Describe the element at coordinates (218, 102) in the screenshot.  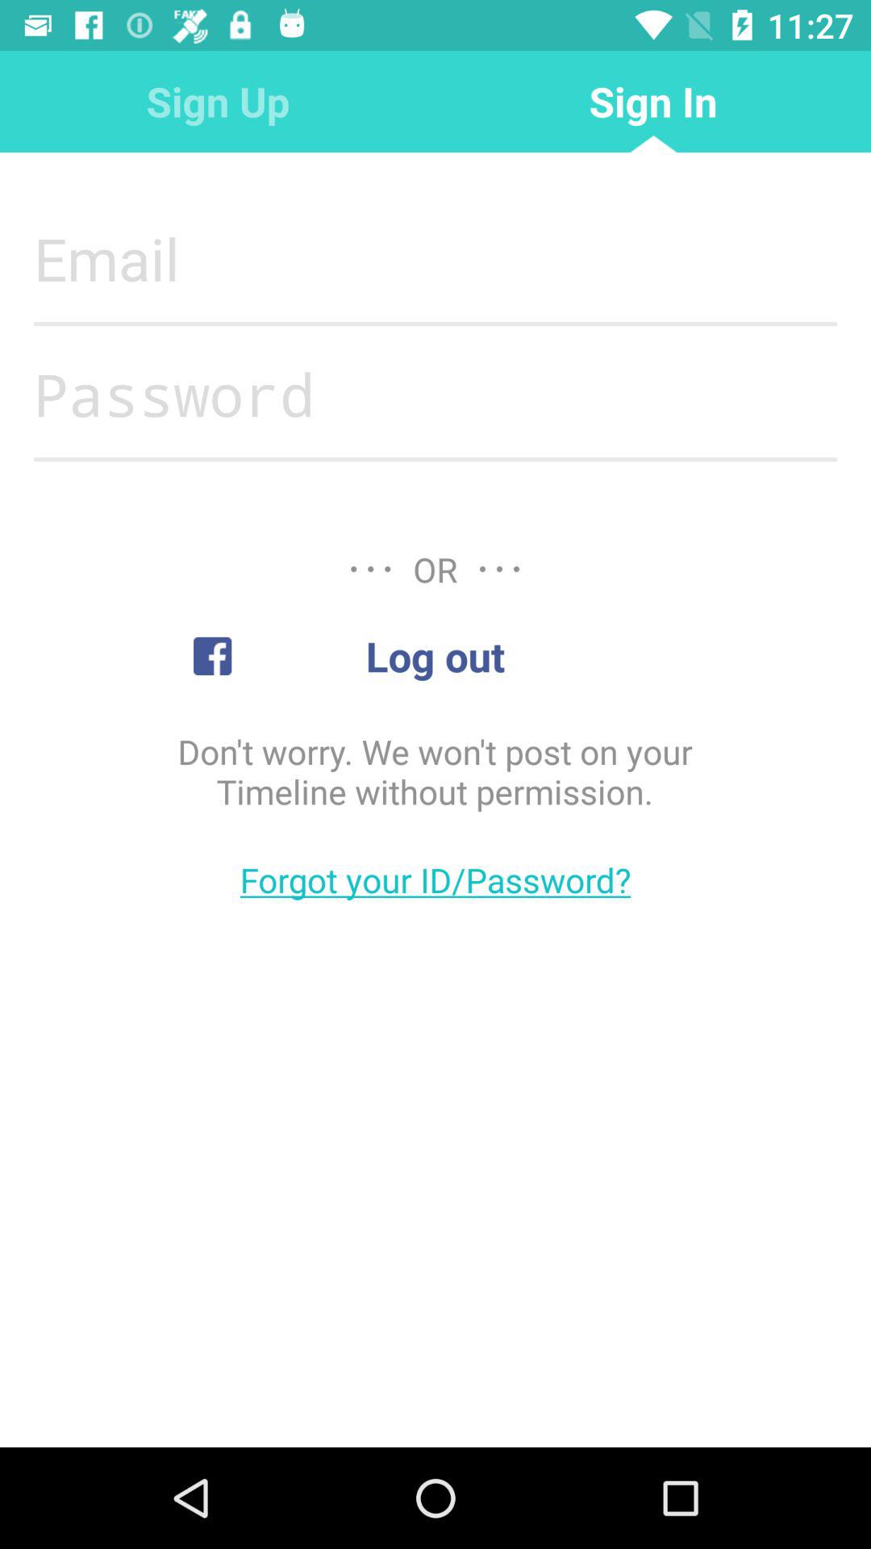
I see `choose the item next to the sign in item` at that location.